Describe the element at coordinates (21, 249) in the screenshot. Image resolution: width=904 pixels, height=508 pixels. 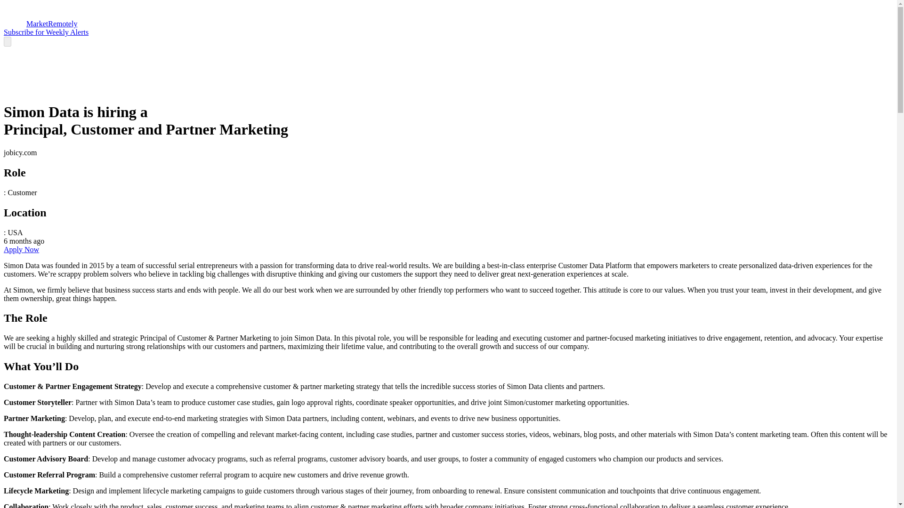
I see `Apply Now` at that location.